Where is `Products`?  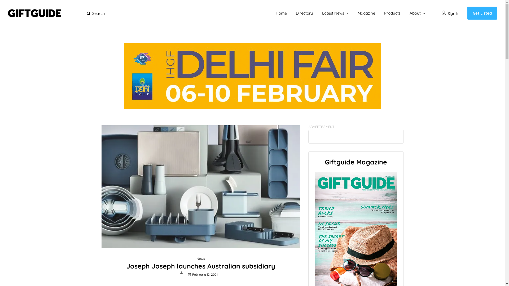 Products is located at coordinates (392, 13).